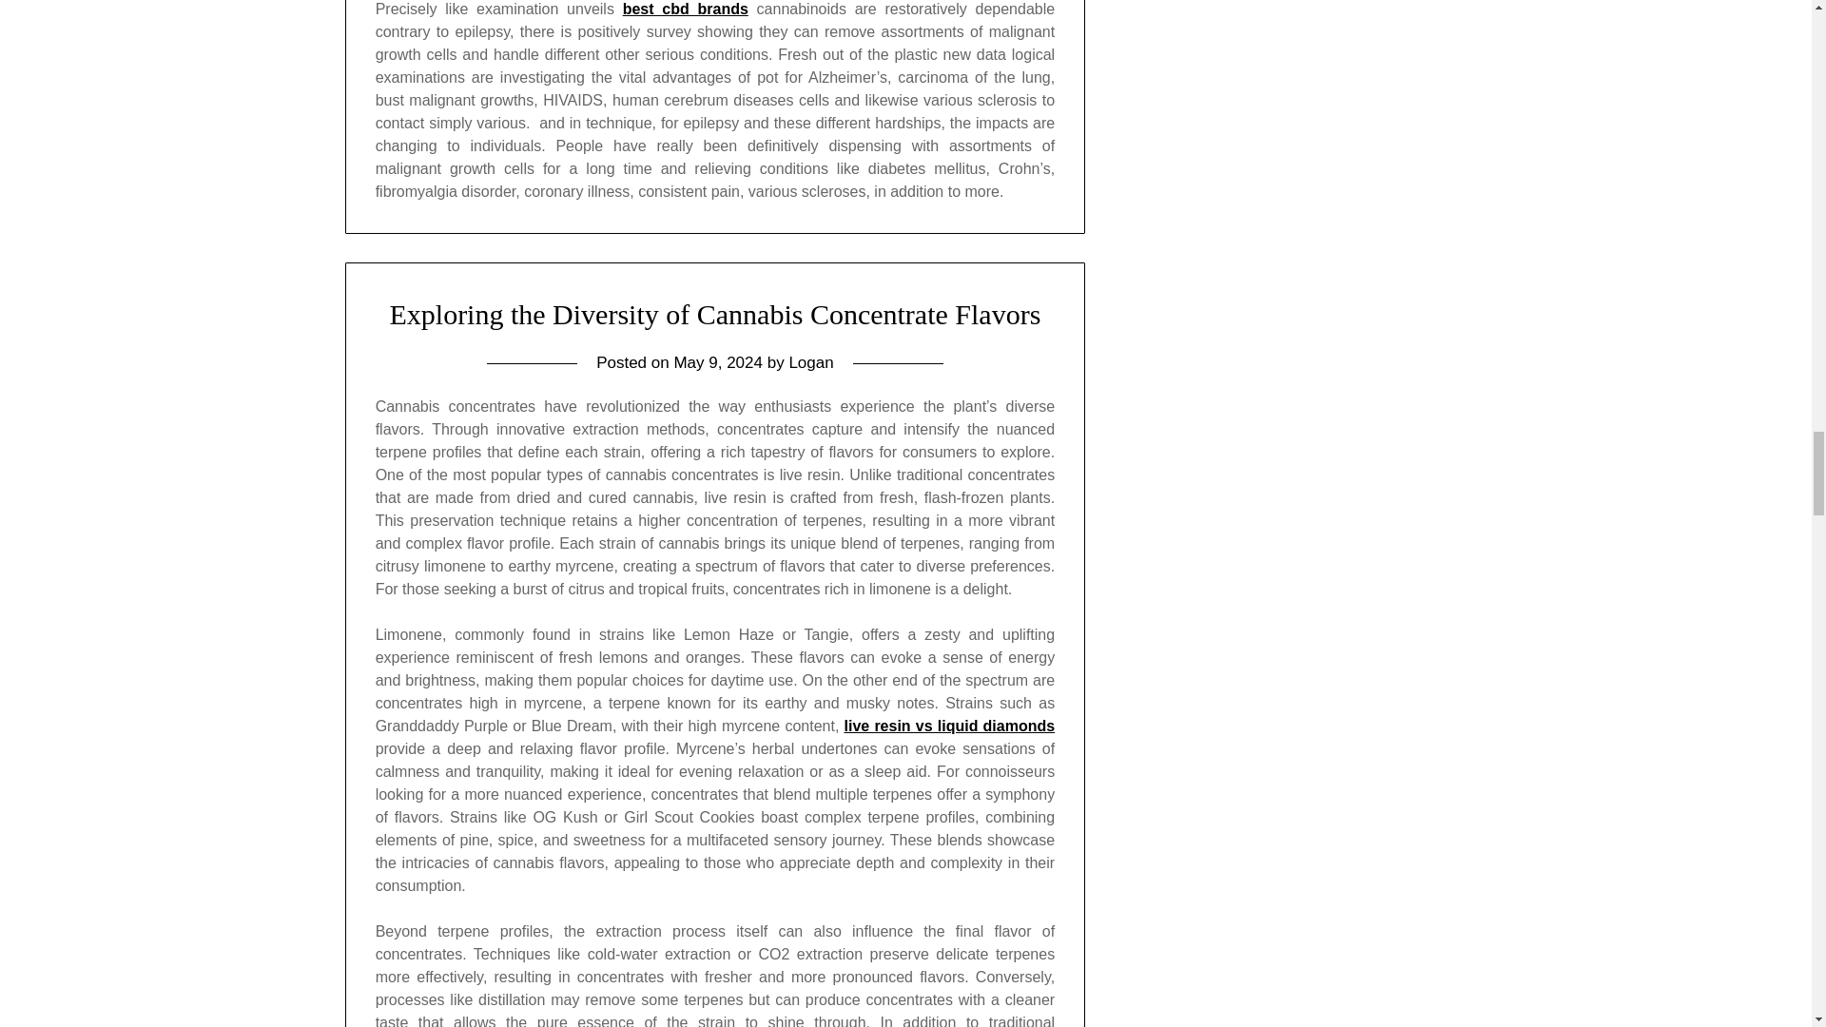 Image resolution: width=1826 pixels, height=1027 pixels. Describe the element at coordinates (949, 726) in the screenshot. I see `live resin vs liquid diamonds` at that location.